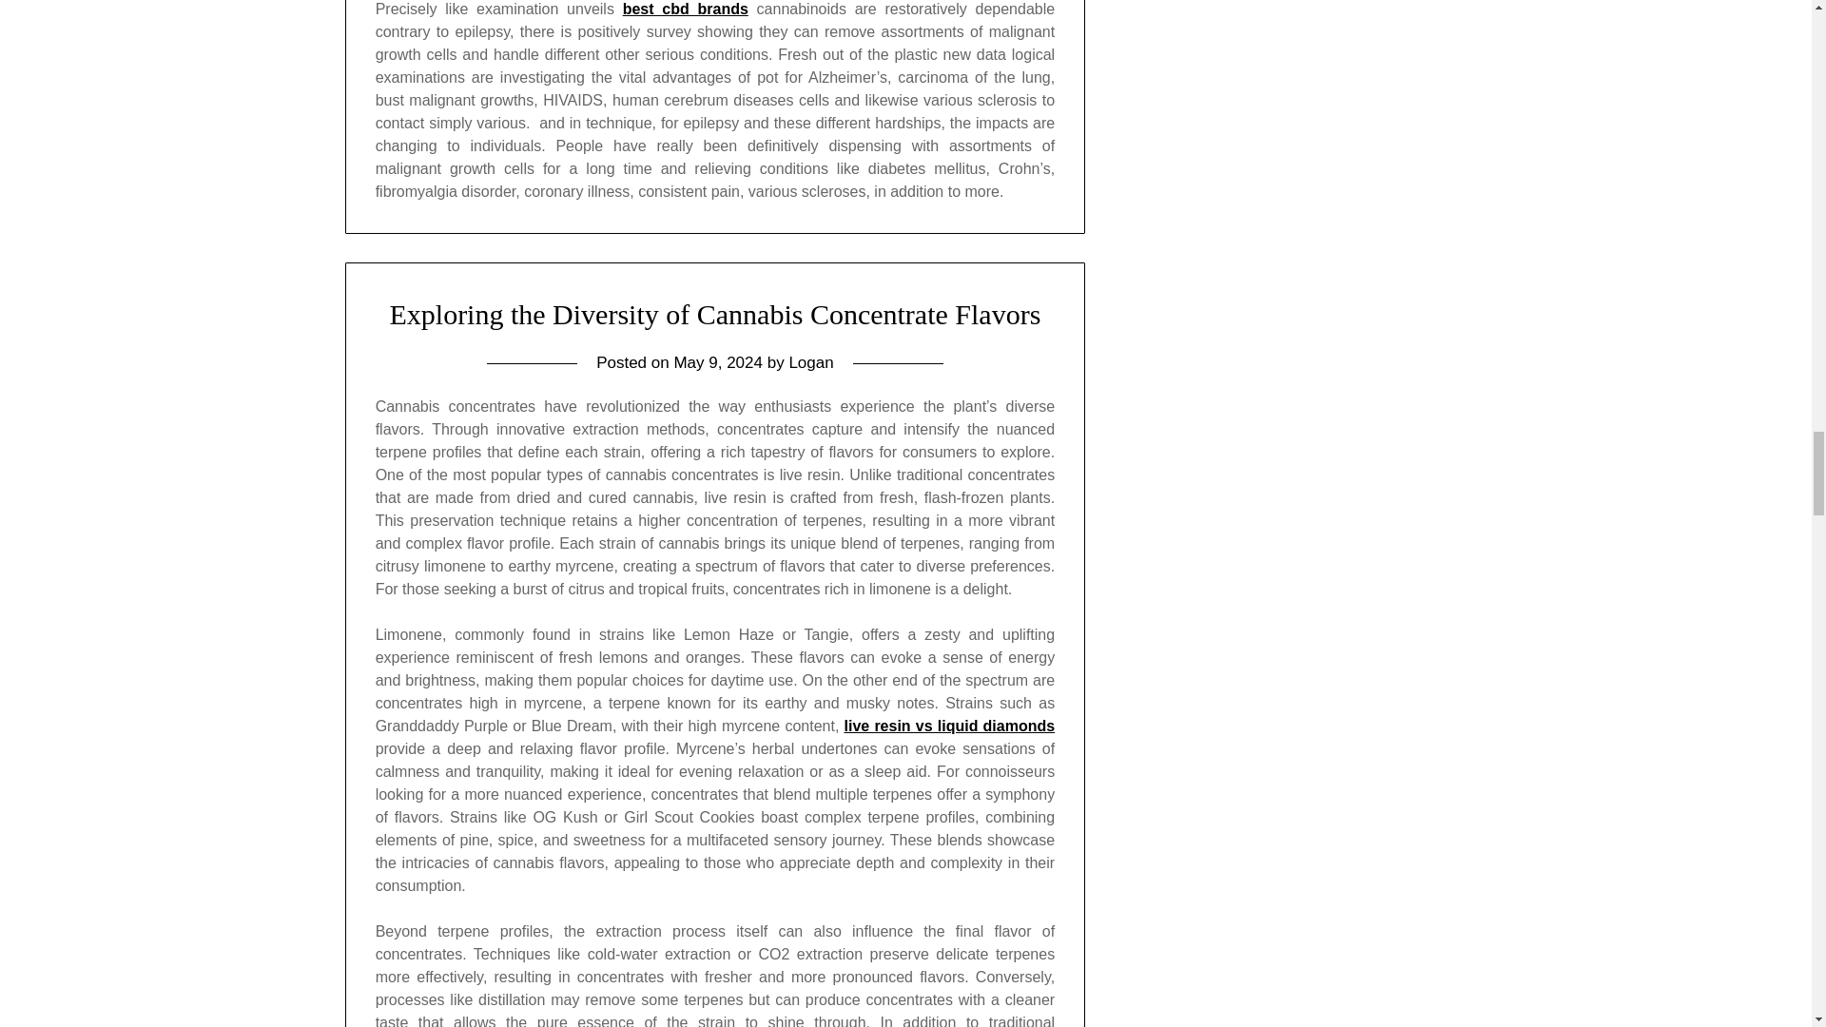 Image resolution: width=1826 pixels, height=1027 pixels. Describe the element at coordinates (949, 726) in the screenshot. I see `live resin vs liquid diamonds` at that location.